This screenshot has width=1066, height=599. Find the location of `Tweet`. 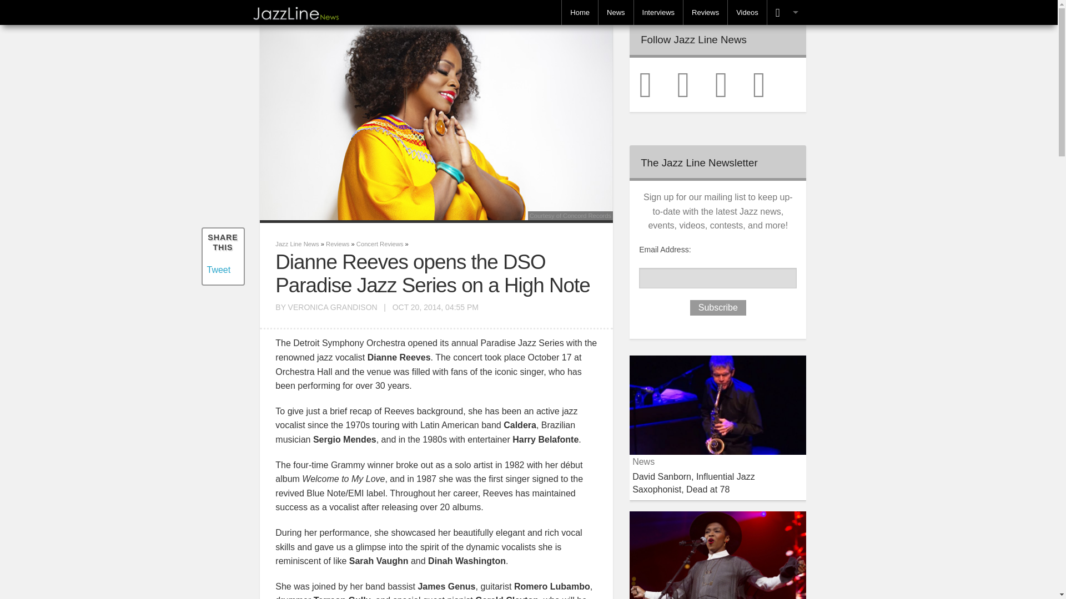

Tweet is located at coordinates (218, 270).